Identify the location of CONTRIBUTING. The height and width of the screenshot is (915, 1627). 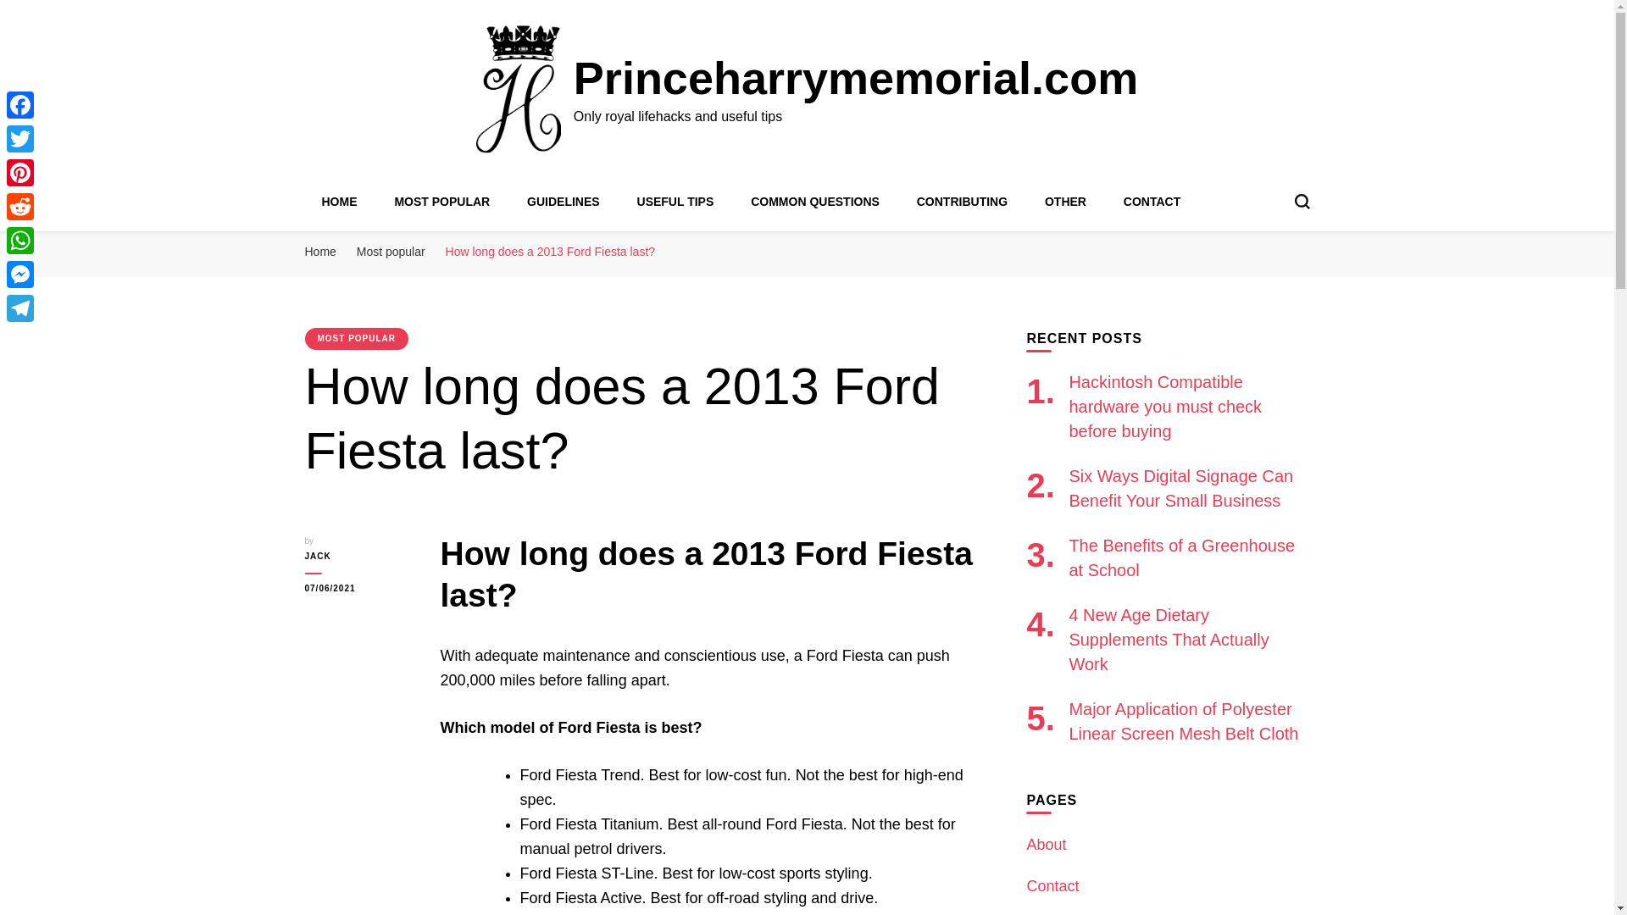
(962, 202).